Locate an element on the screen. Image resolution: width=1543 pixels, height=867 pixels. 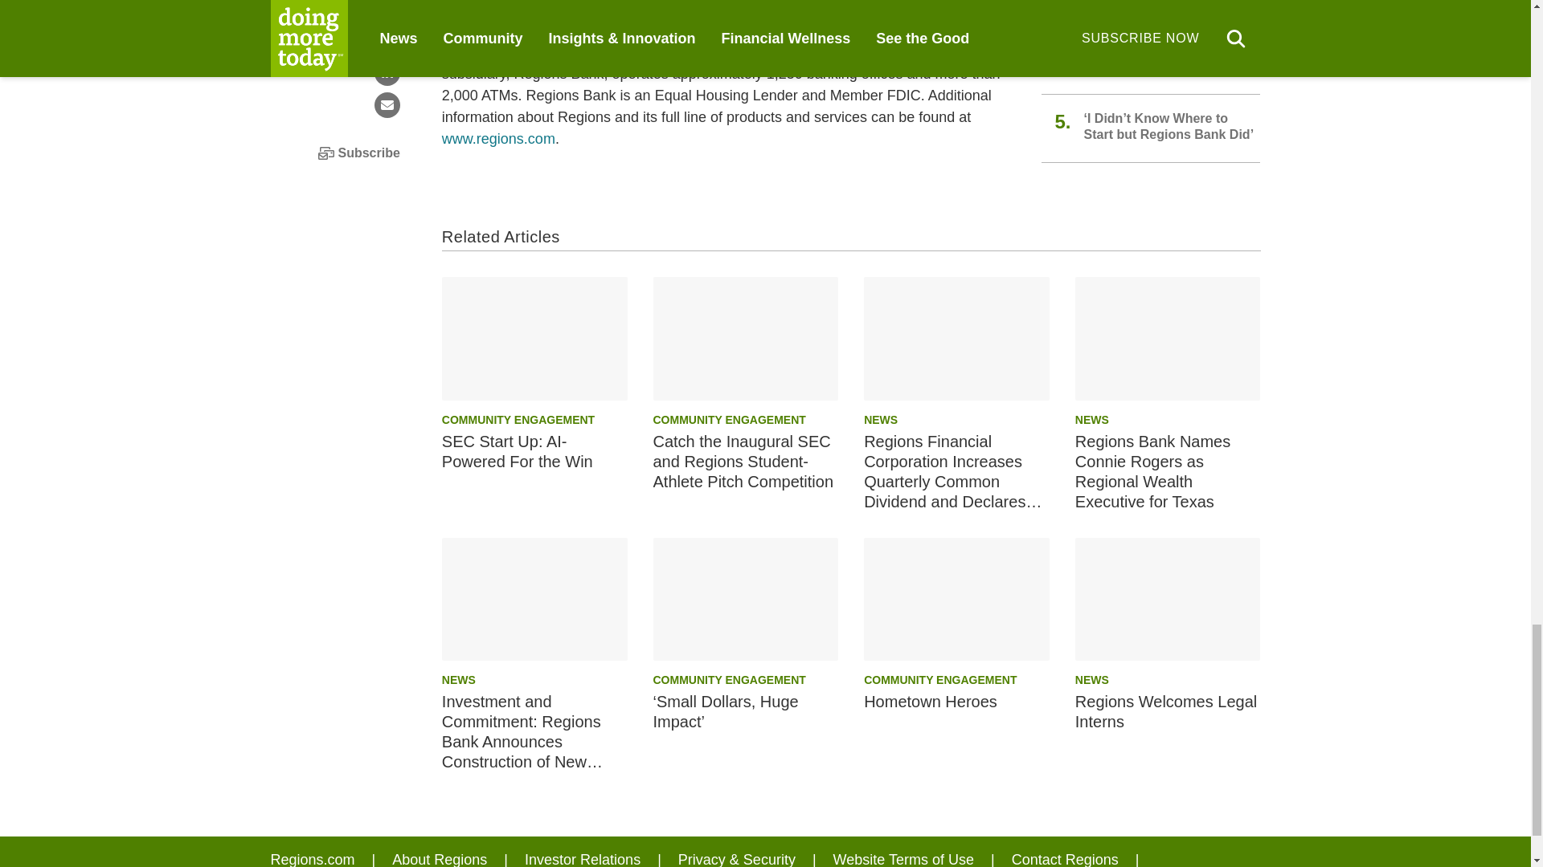
SEC Start Up: AI-Powered For the Win is located at coordinates (534, 338).